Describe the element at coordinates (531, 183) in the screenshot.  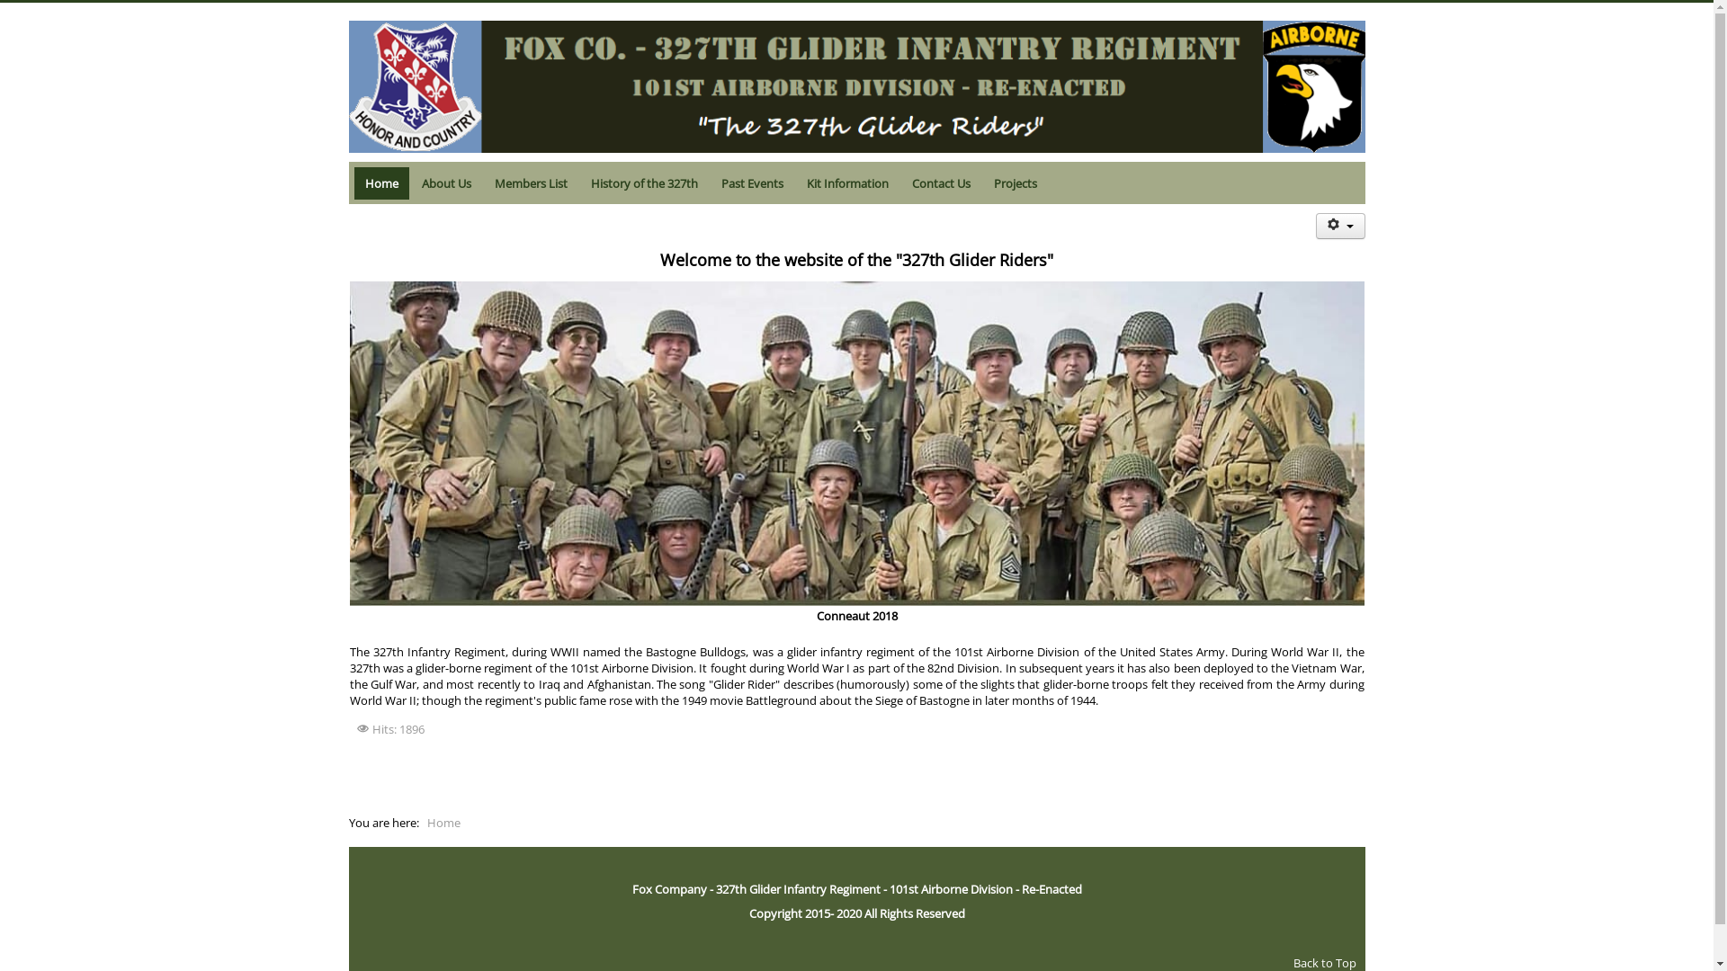
I see `Members List` at that location.